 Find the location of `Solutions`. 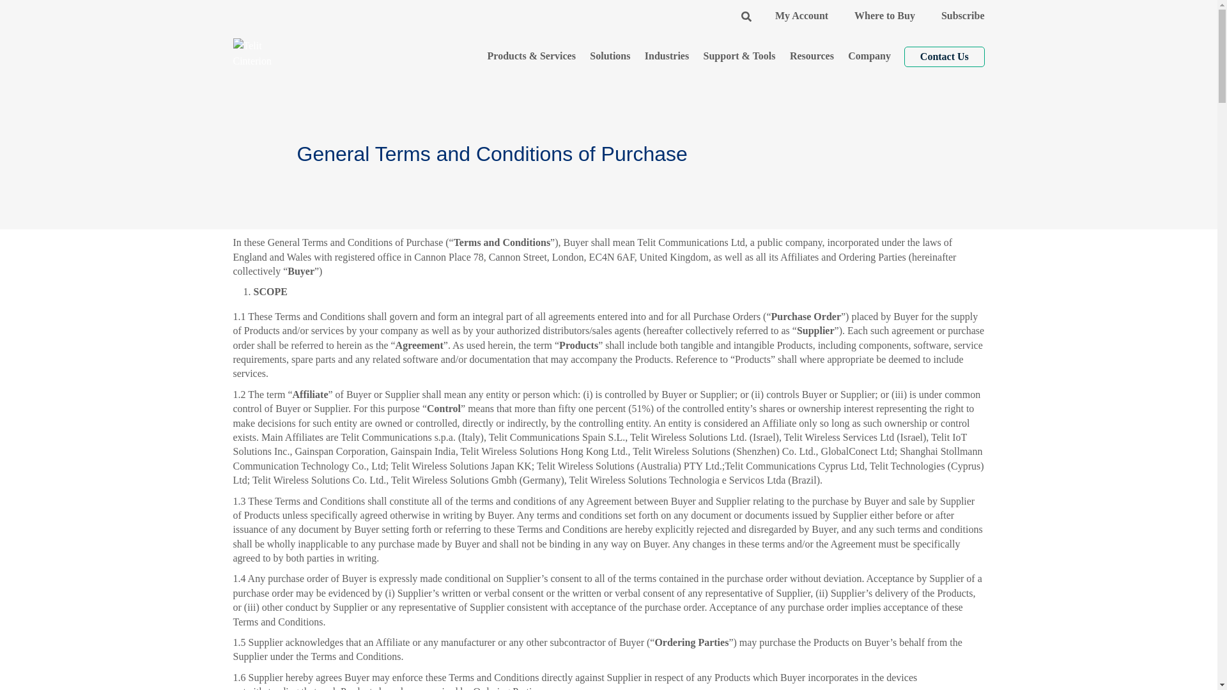

Solutions is located at coordinates (610, 56).